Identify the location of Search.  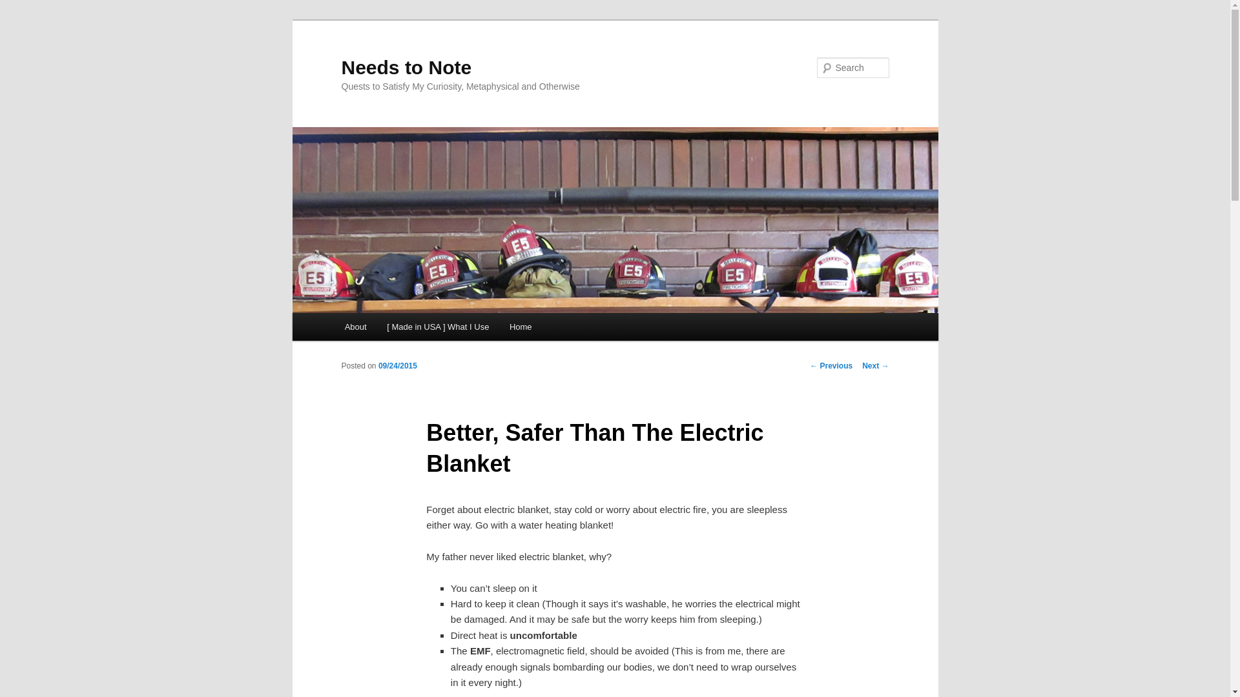
(21, 7).